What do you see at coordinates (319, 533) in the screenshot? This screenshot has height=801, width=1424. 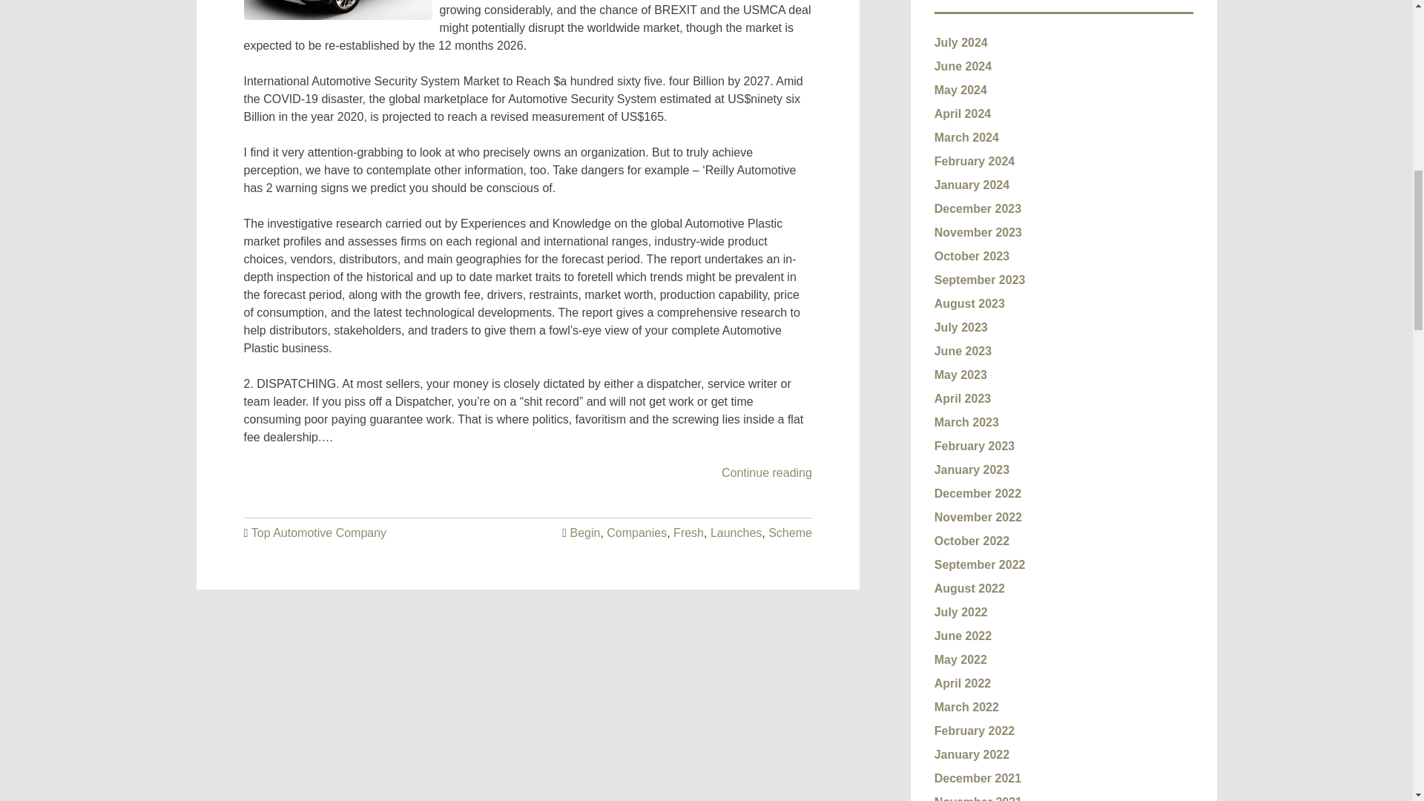 I see `Top Automotive Company` at bounding box center [319, 533].